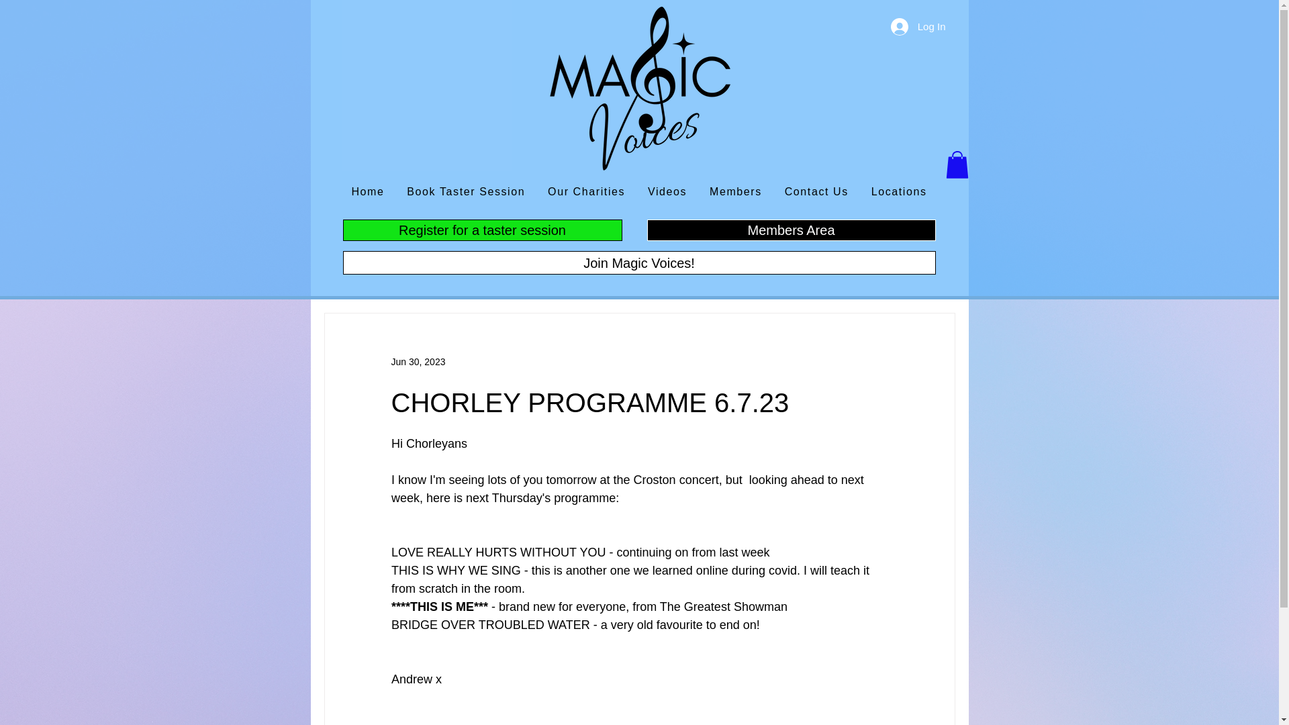 The width and height of the screenshot is (1289, 725). What do you see at coordinates (482, 230) in the screenshot?
I see `Register for a taster session` at bounding box center [482, 230].